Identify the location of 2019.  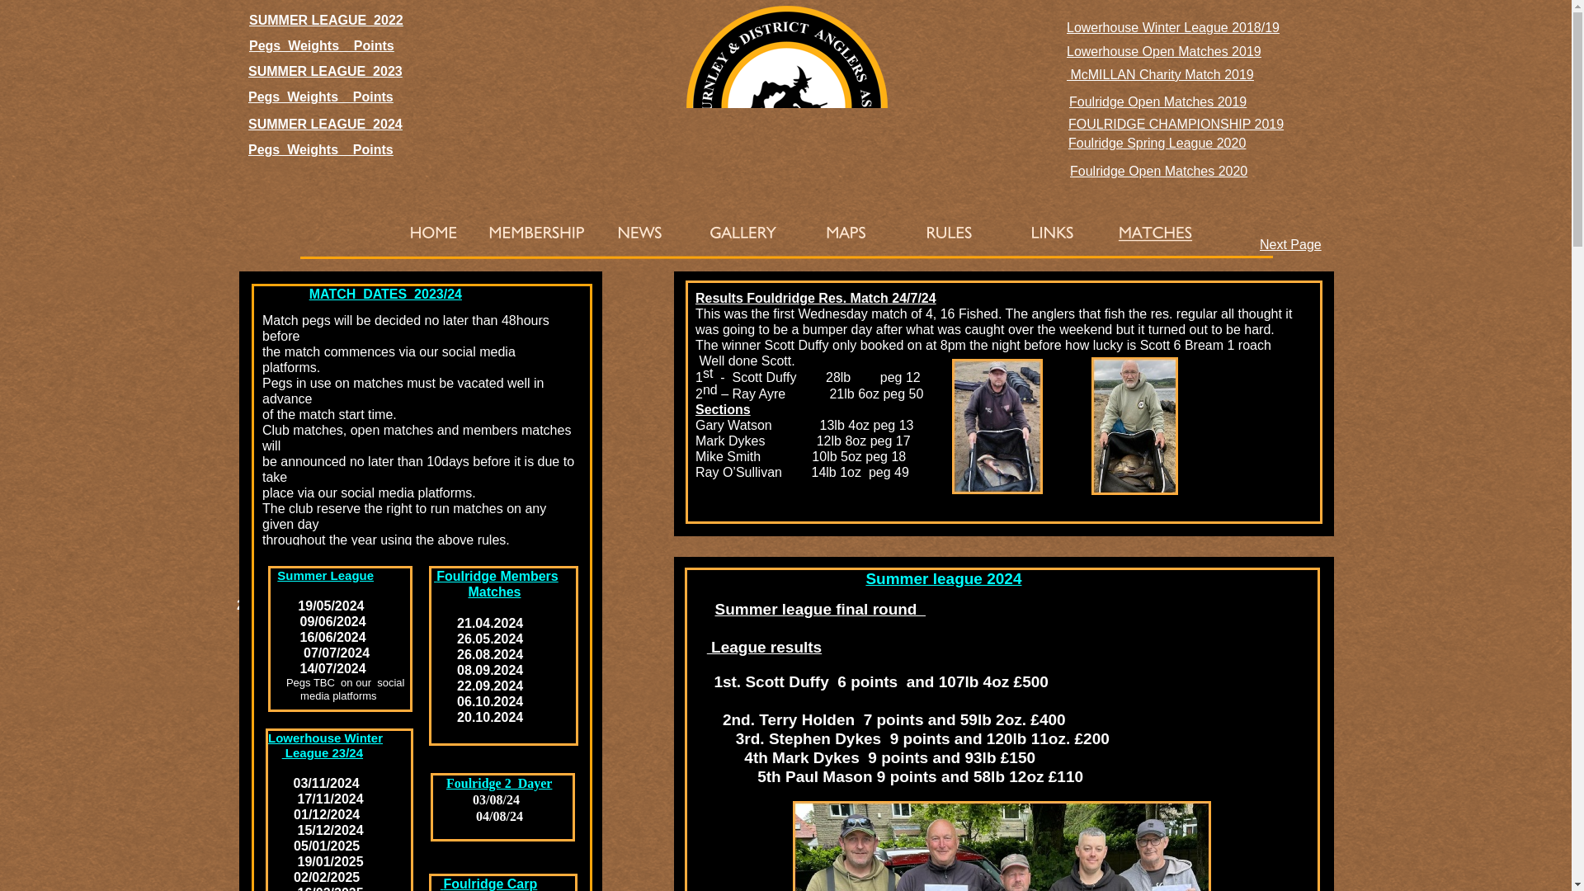
(1239, 74).